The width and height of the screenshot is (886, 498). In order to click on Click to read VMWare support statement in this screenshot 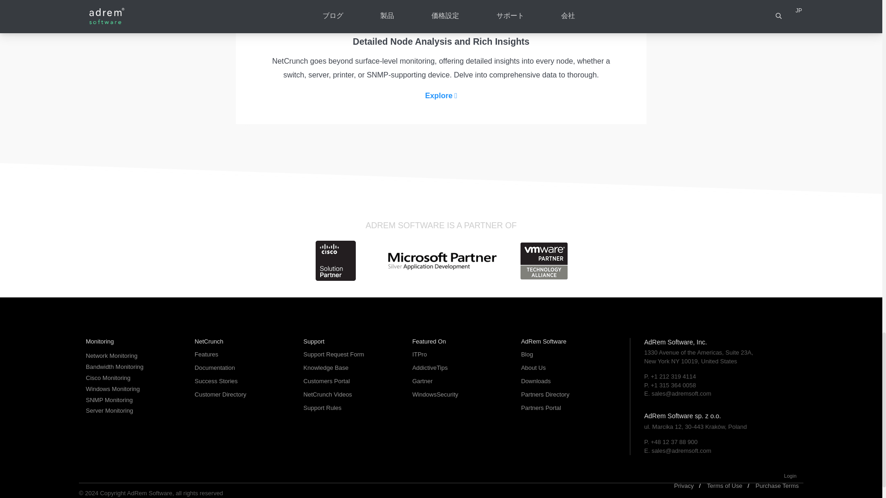, I will do `click(544, 260)`.